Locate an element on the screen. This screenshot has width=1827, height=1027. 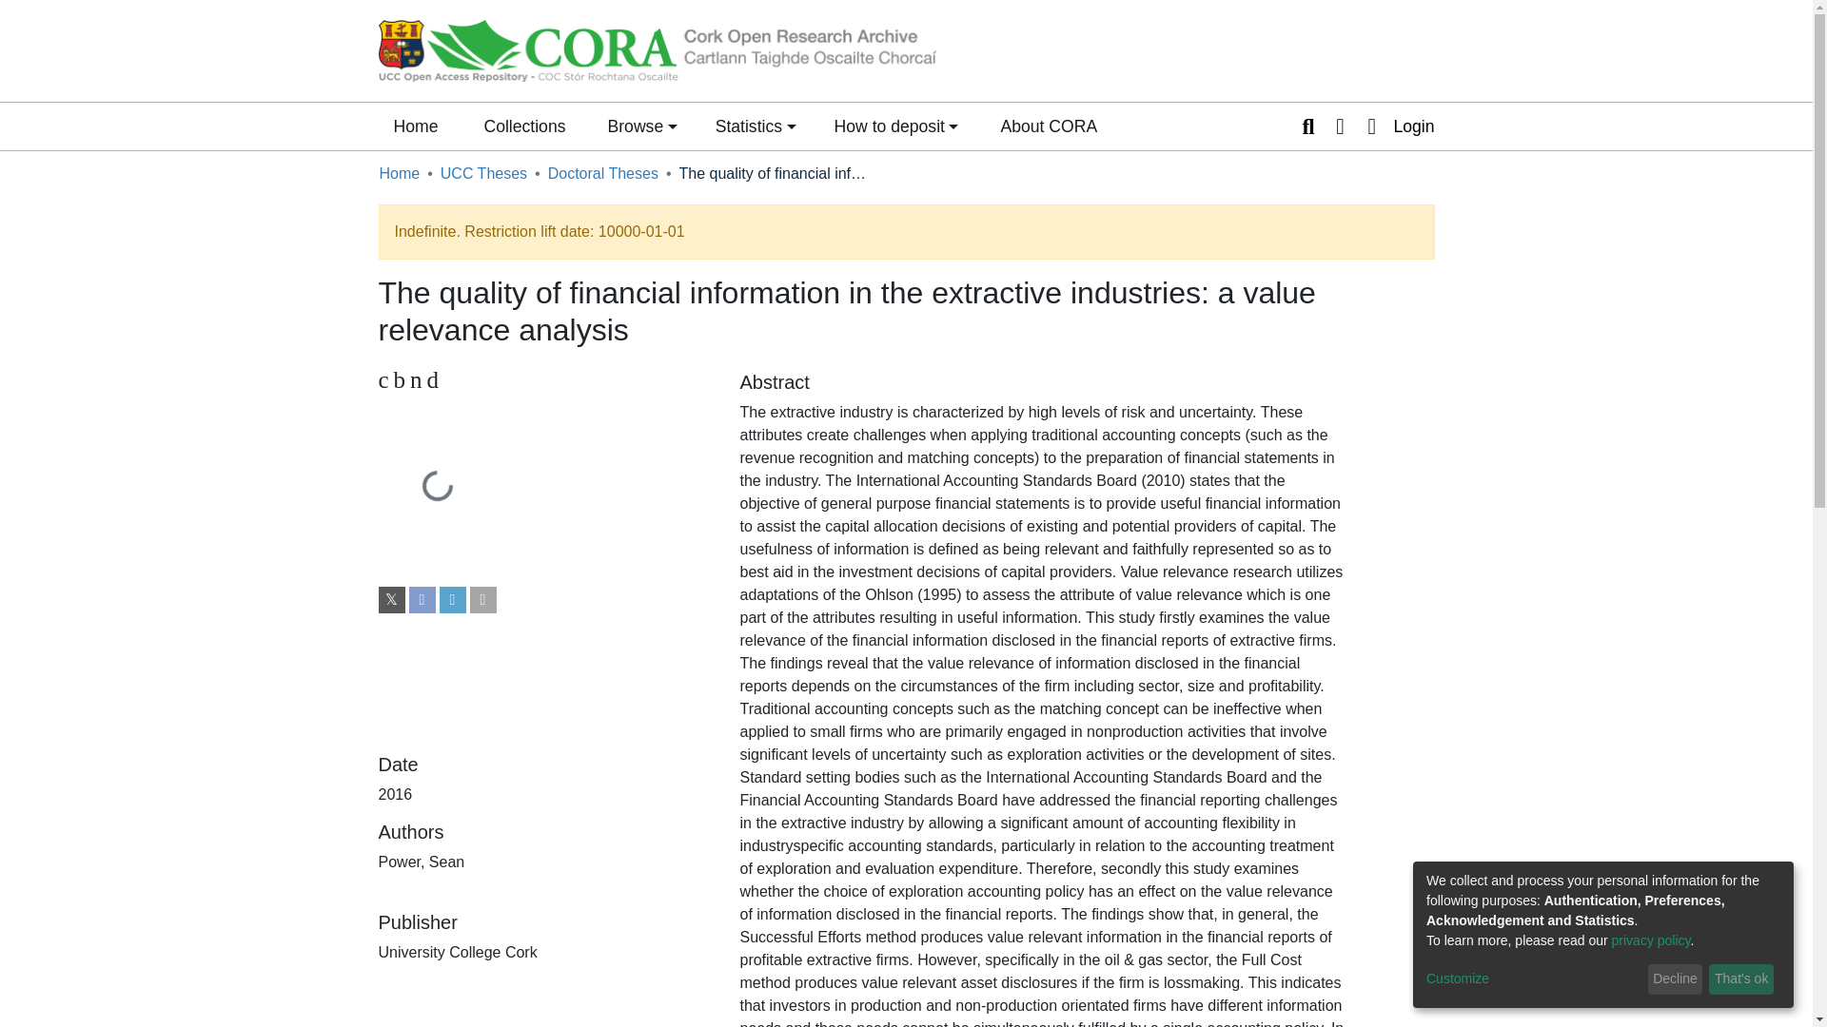
Collections is located at coordinates (523, 126).